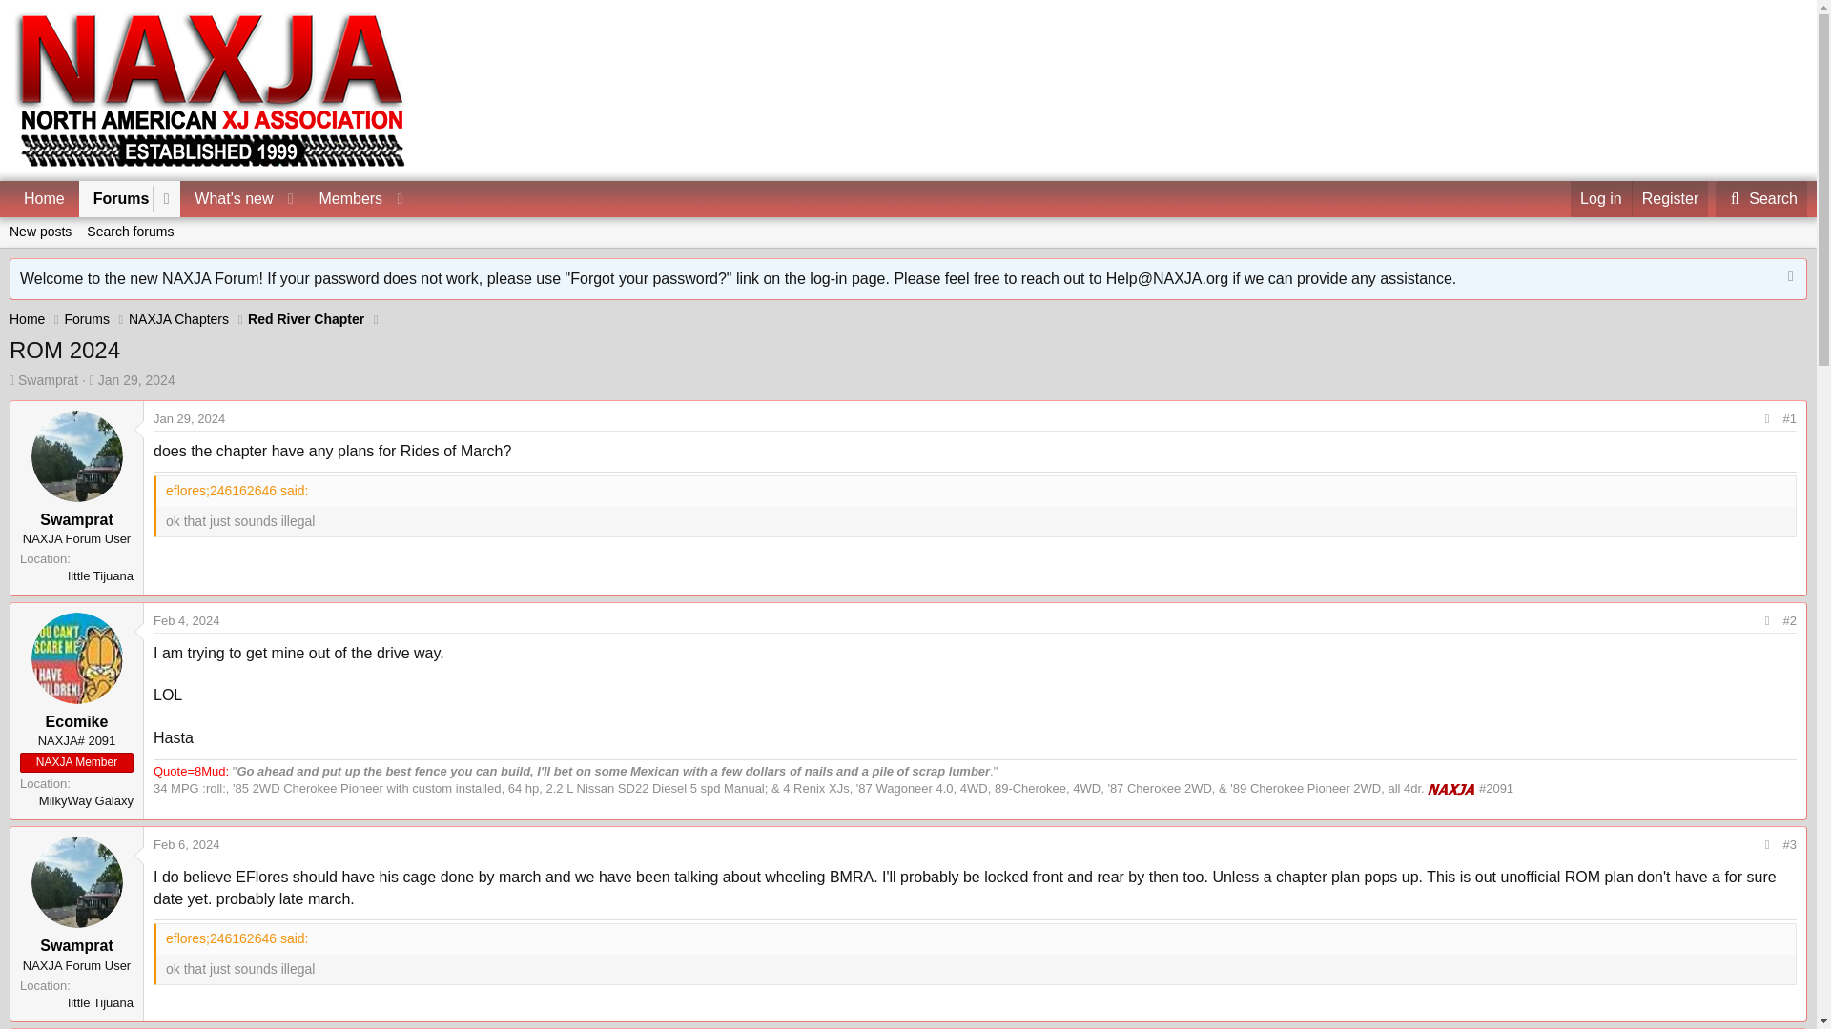 The height and width of the screenshot is (1029, 1831). Describe the element at coordinates (114, 198) in the screenshot. I see `Red River Chapter` at that location.